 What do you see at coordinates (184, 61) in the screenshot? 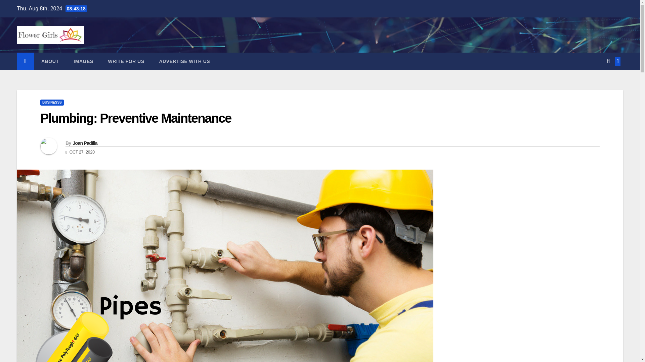
I see `Advertise with Us` at bounding box center [184, 61].